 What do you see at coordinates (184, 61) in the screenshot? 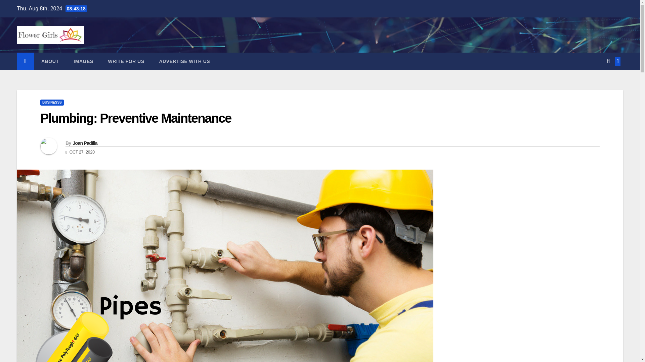
I see `Advertise with Us` at bounding box center [184, 61].